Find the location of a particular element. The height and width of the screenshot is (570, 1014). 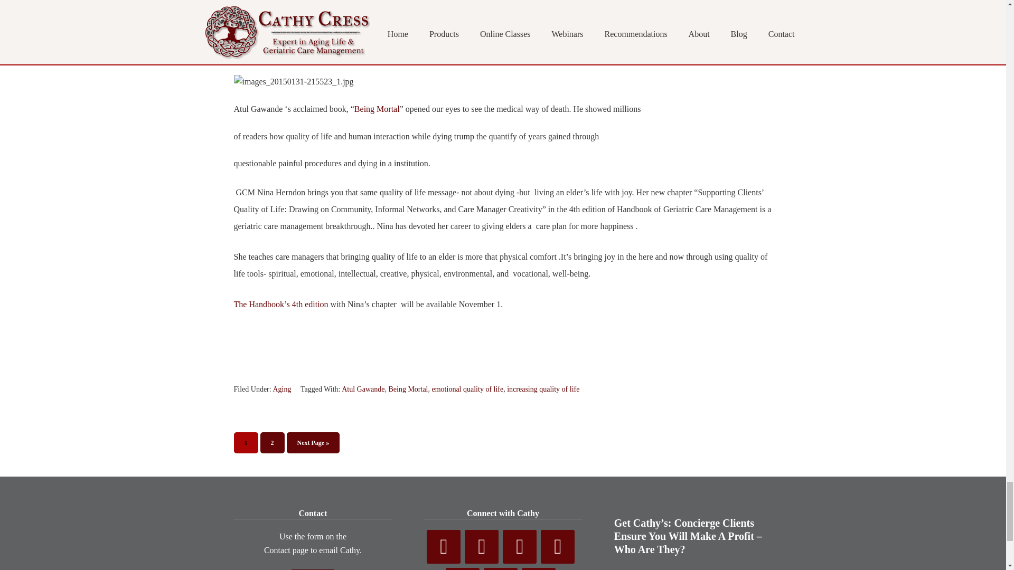

LinkedIn is located at coordinates (463, 569).